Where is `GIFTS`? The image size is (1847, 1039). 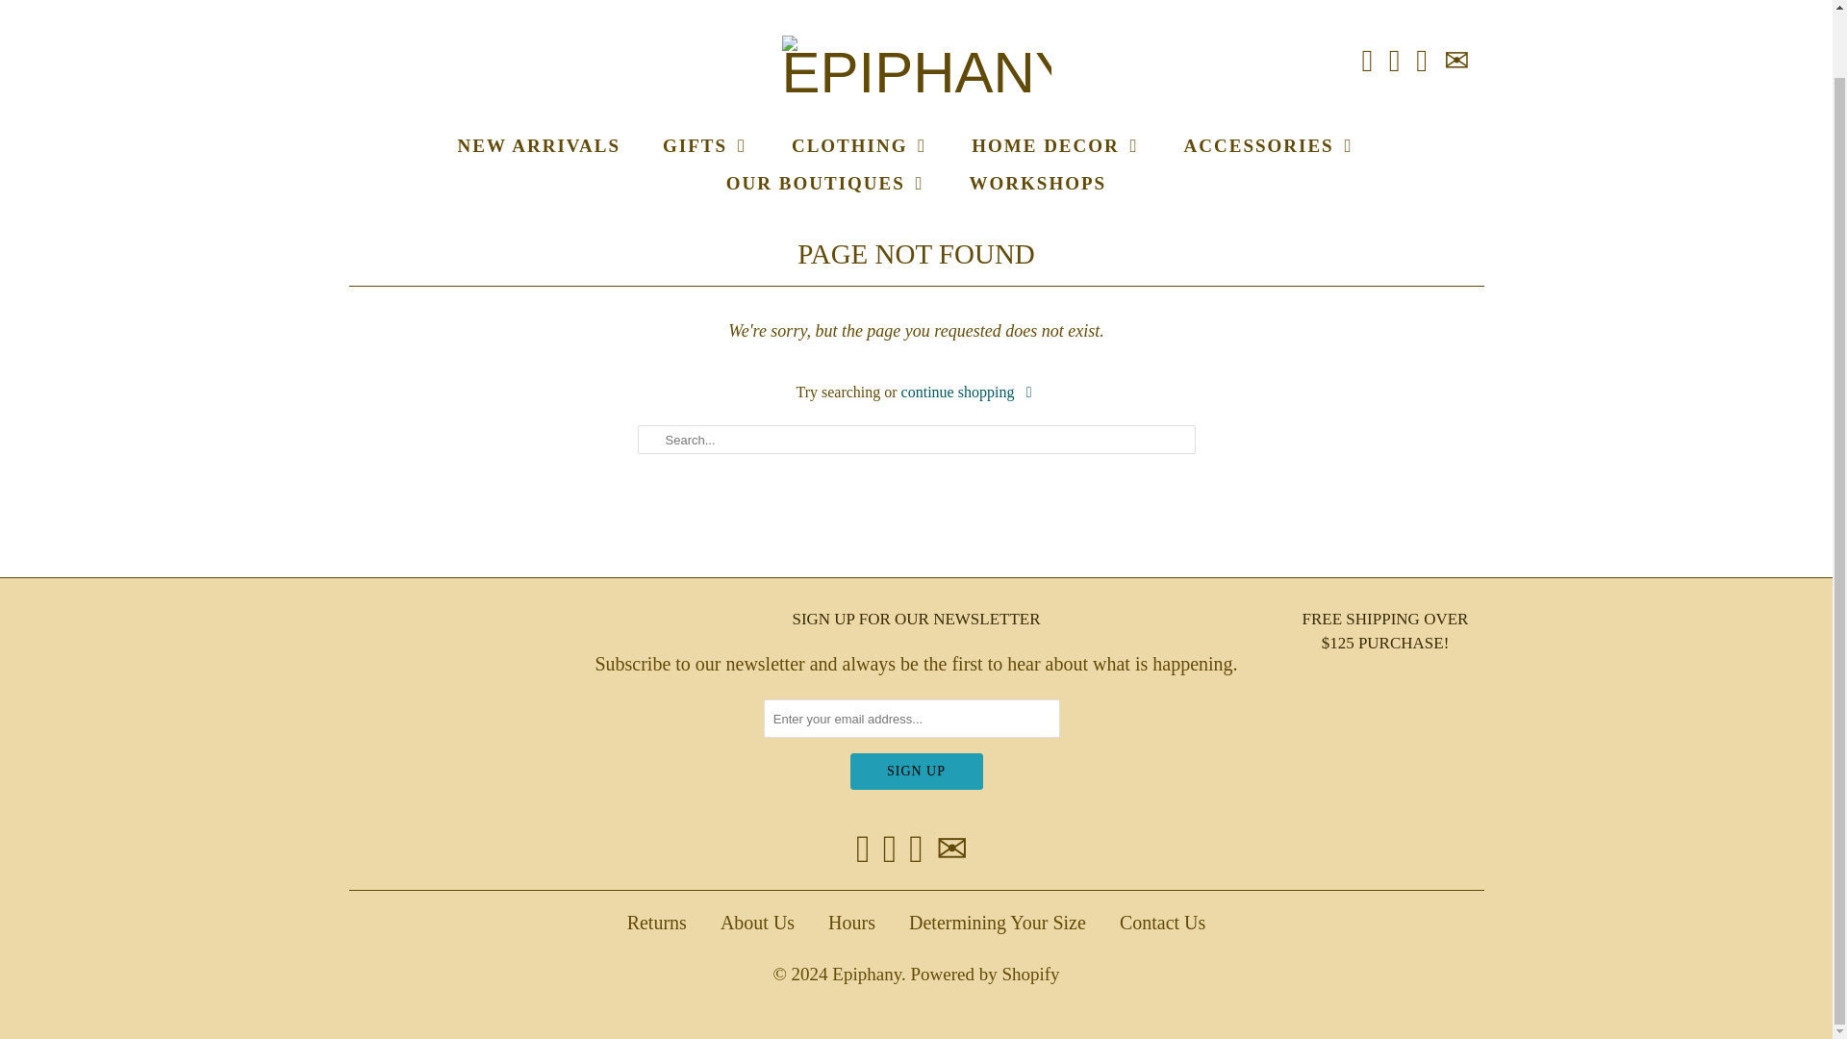 GIFTS is located at coordinates (706, 146).